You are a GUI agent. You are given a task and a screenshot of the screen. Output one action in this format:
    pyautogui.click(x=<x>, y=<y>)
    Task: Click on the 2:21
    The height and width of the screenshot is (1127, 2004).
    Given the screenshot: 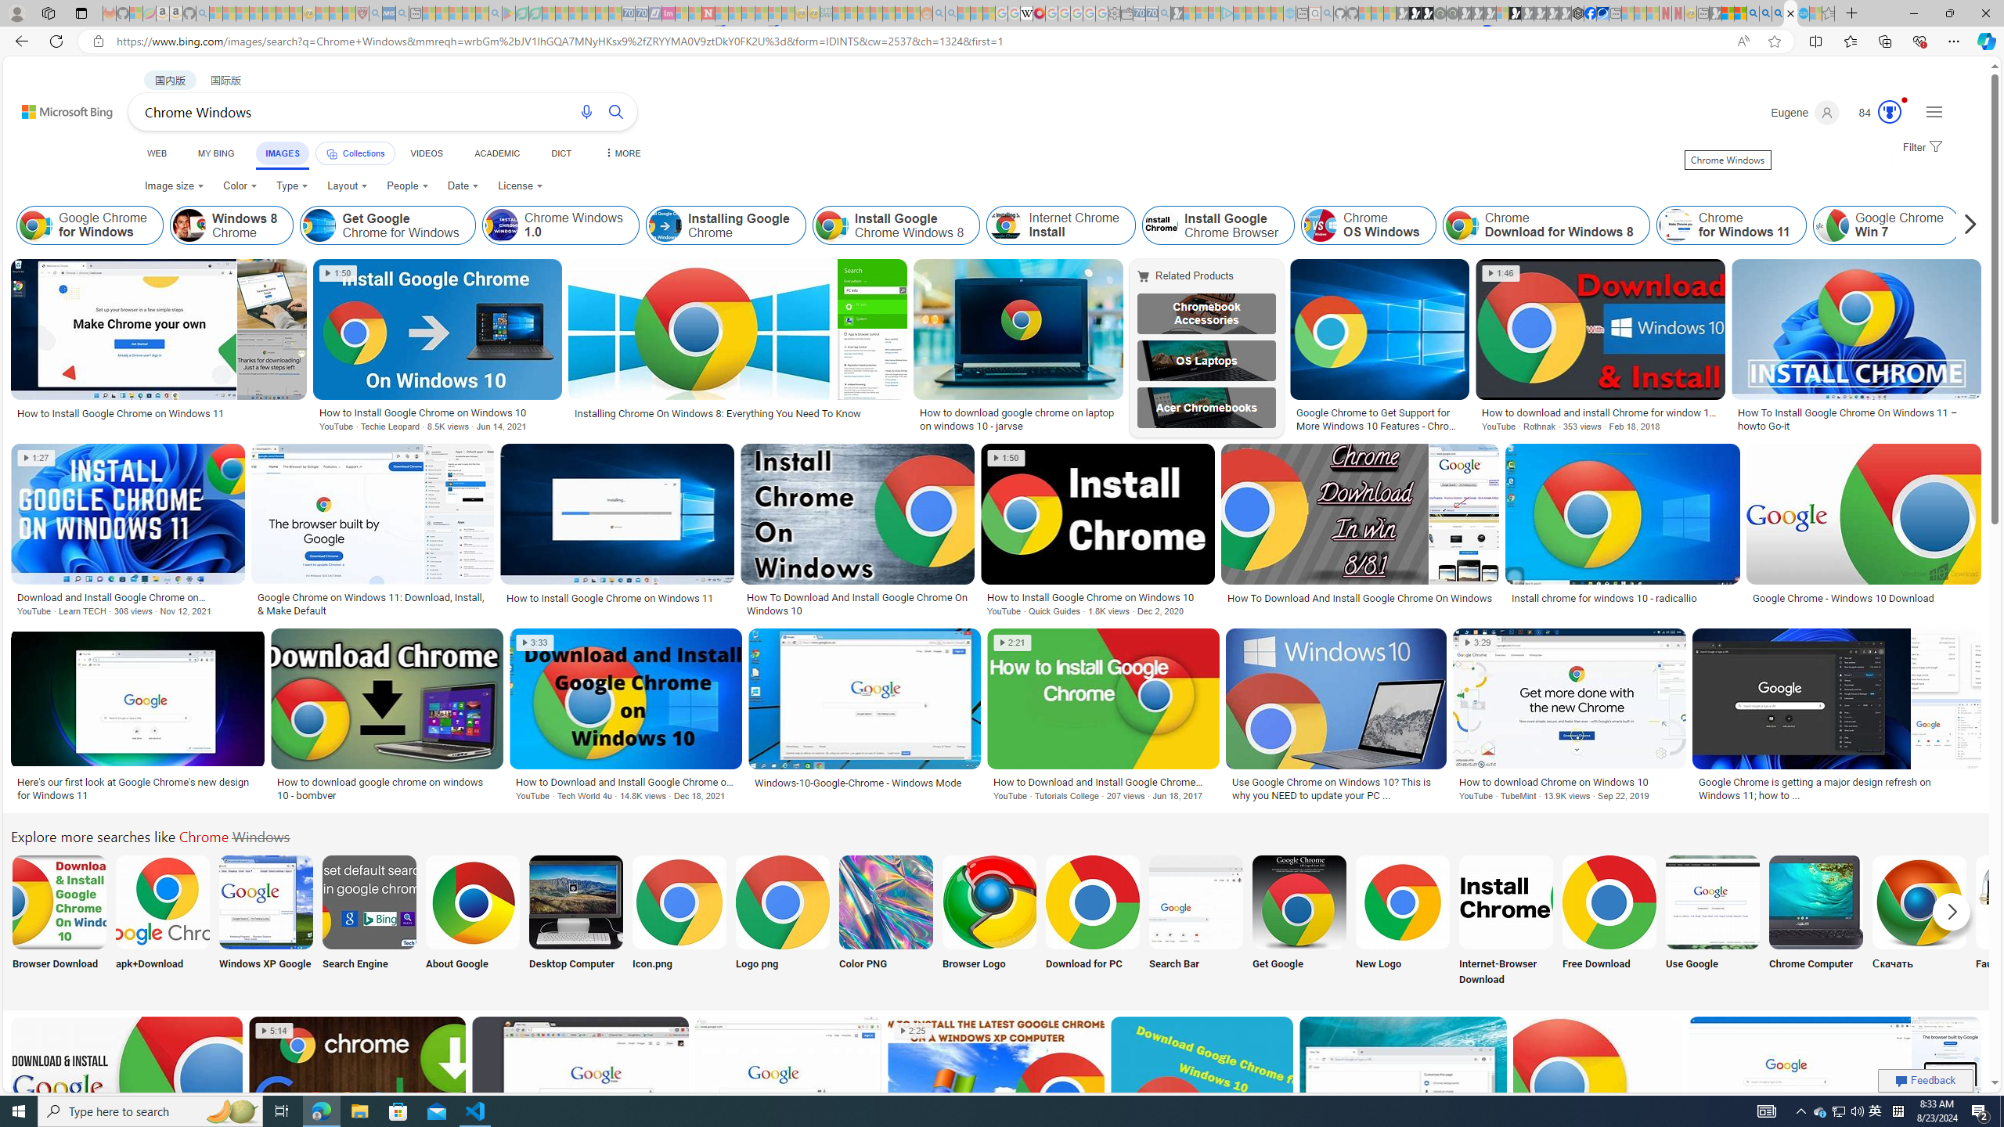 What is the action you would take?
    pyautogui.click(x=1013, y=643)
    